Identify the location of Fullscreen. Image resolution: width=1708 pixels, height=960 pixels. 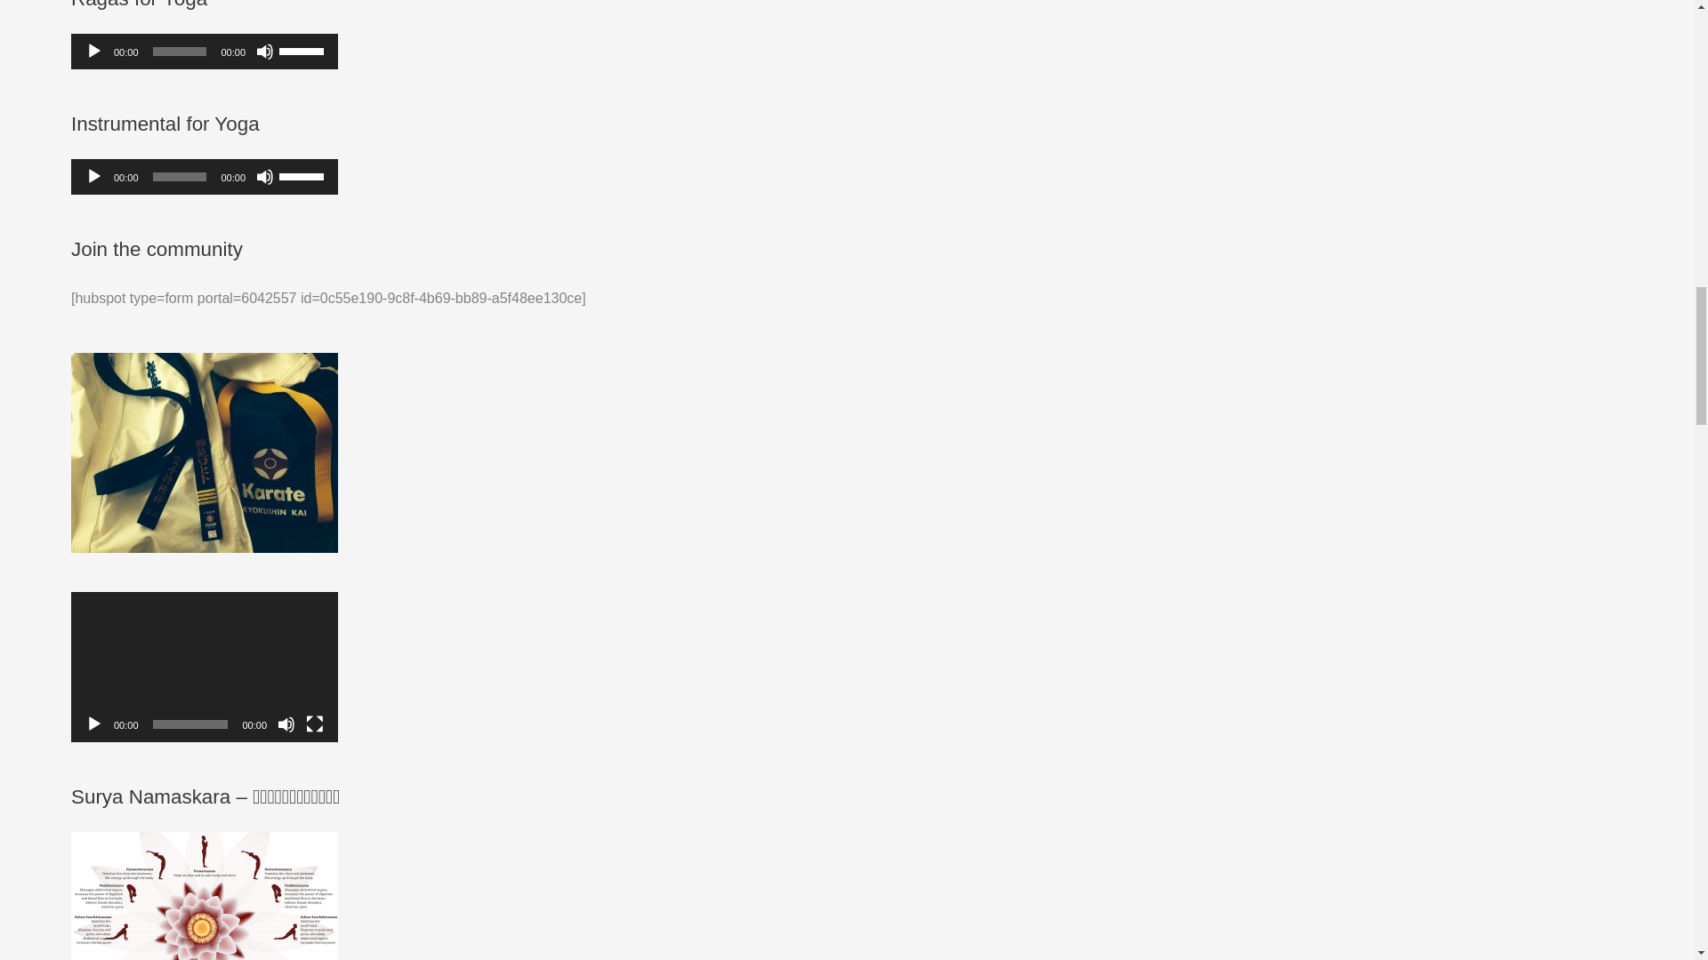
(315, 724).